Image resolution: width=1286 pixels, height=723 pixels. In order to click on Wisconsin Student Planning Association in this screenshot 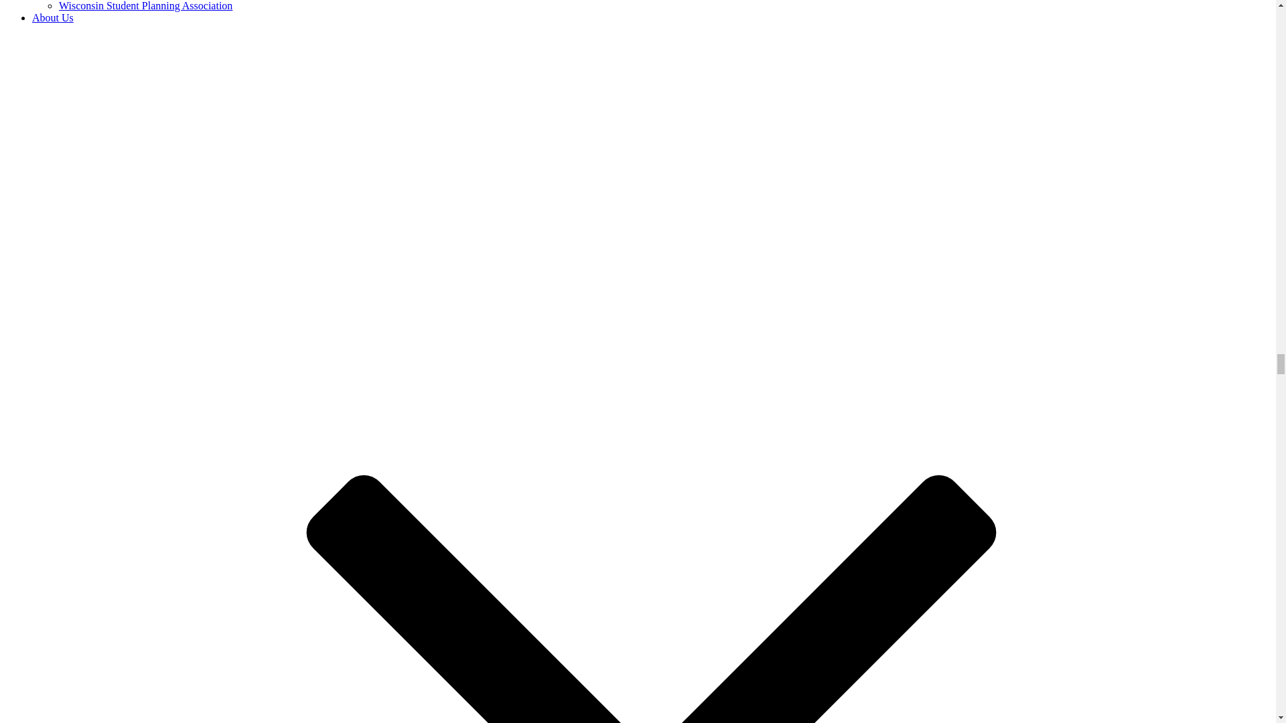, I will do `click(146, 5)`.